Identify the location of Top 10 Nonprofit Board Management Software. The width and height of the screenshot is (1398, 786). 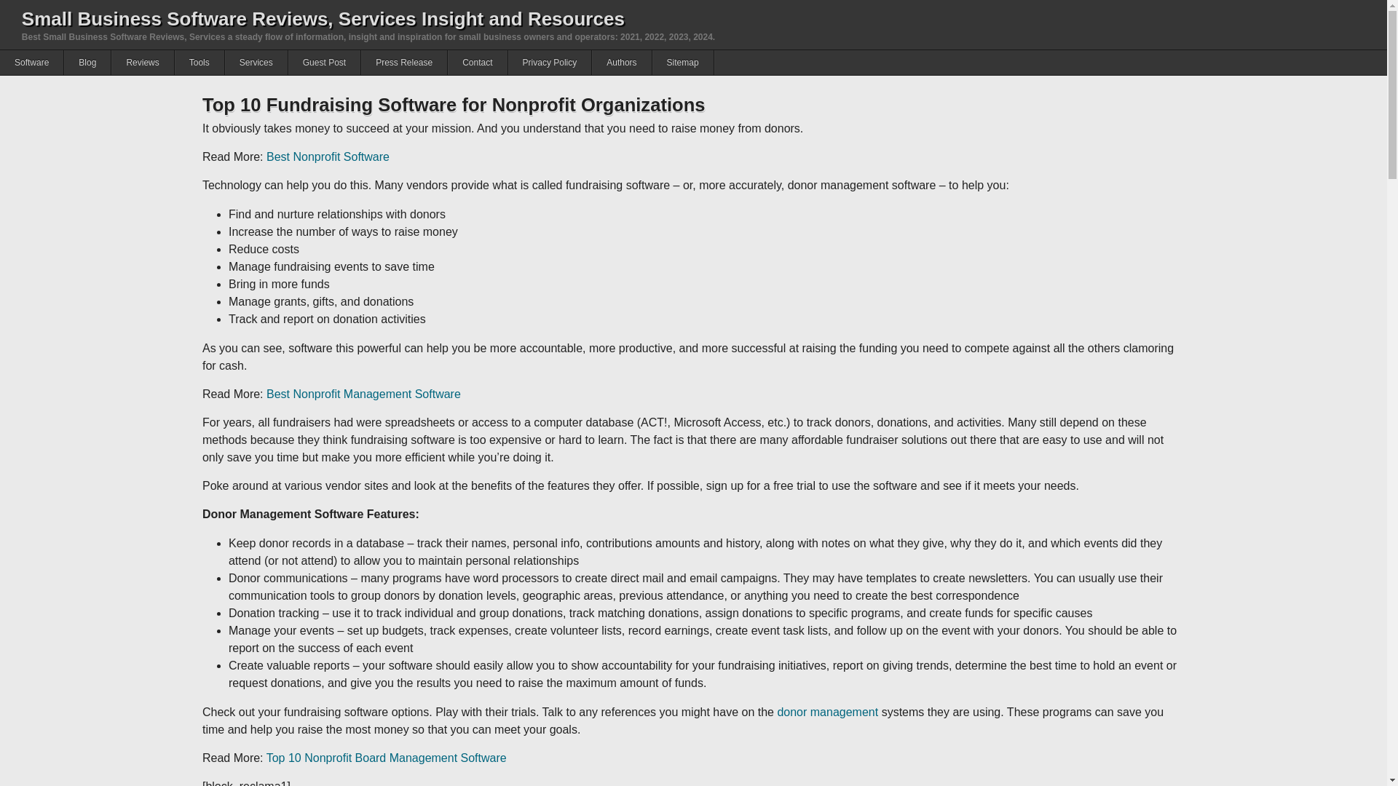
(386, 757).